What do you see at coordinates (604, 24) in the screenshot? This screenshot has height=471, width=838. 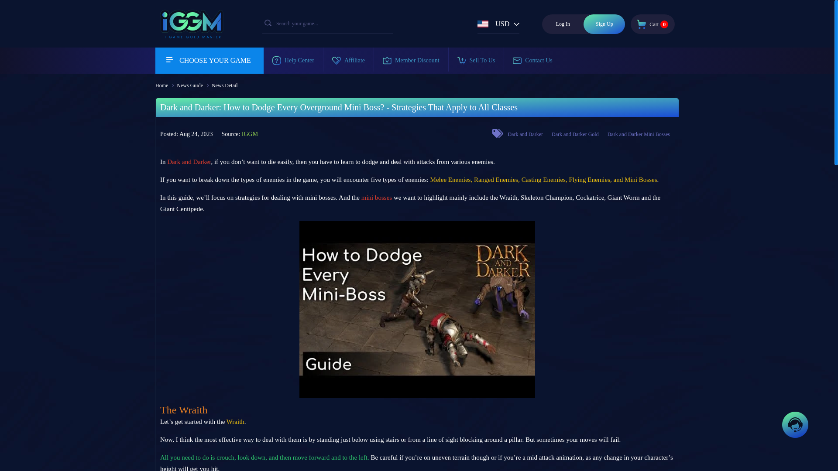 I see `Dark and Darker` at bounding box center [604, 24].